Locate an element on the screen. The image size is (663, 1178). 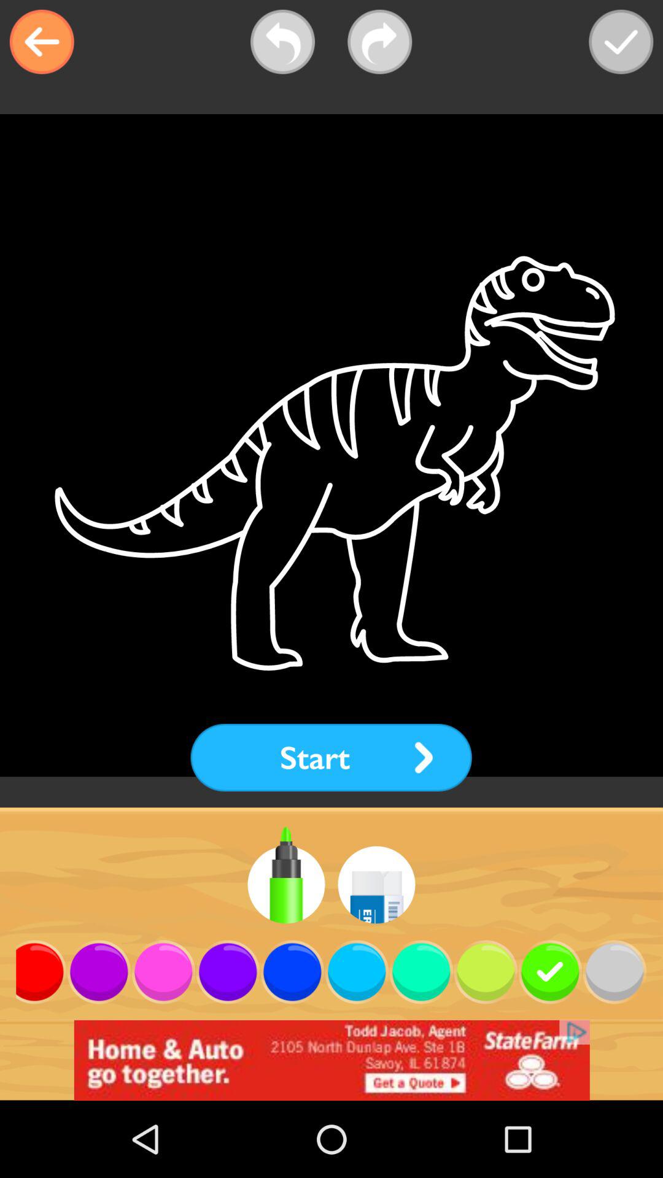
open an advertisement is located at coordinates (331, 1060).